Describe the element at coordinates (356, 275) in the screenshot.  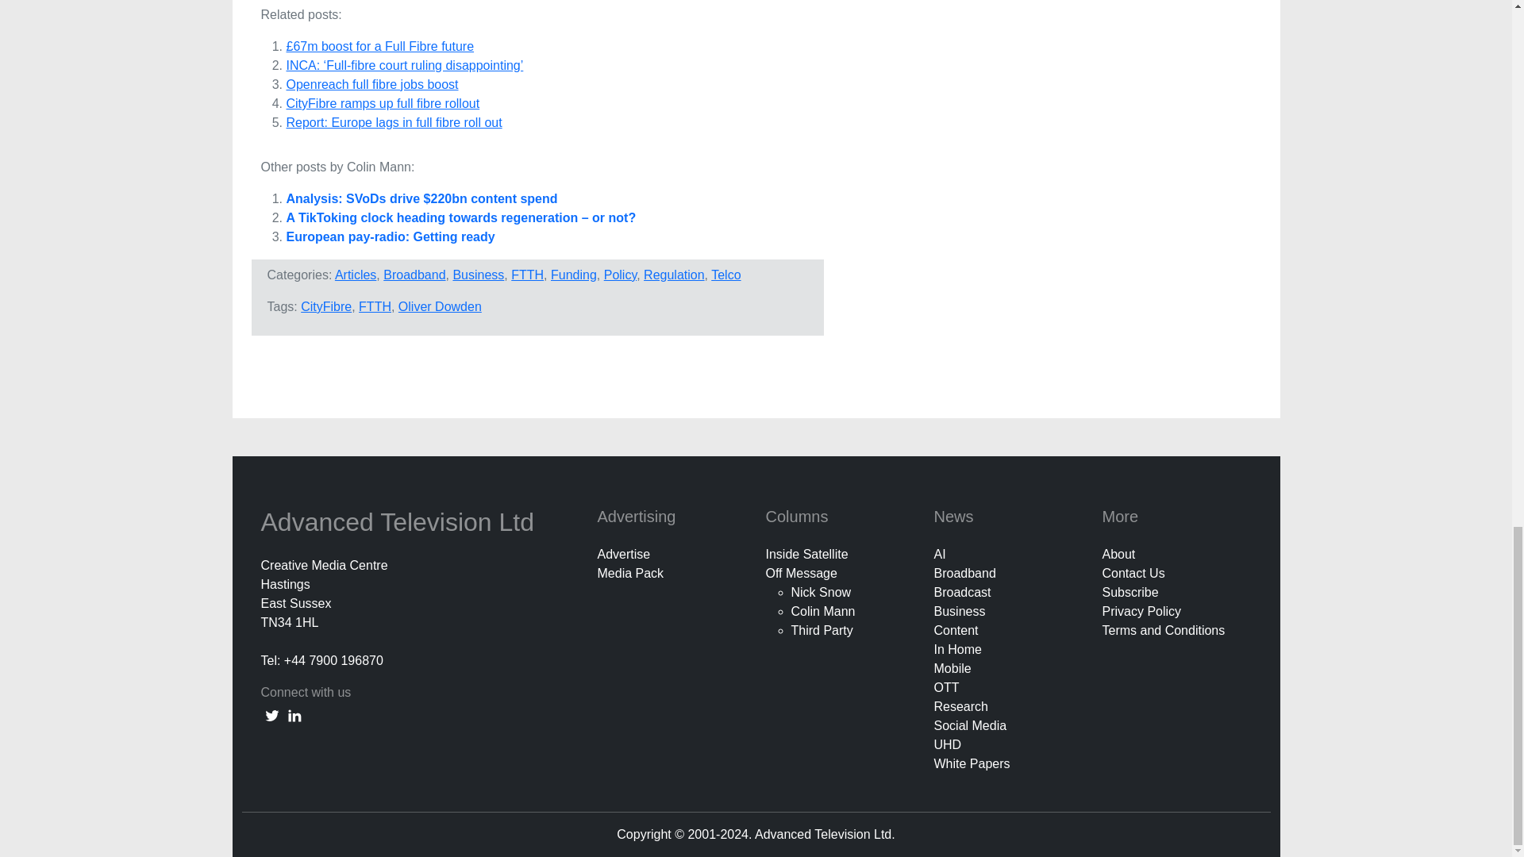
I see `Articles` at that location.